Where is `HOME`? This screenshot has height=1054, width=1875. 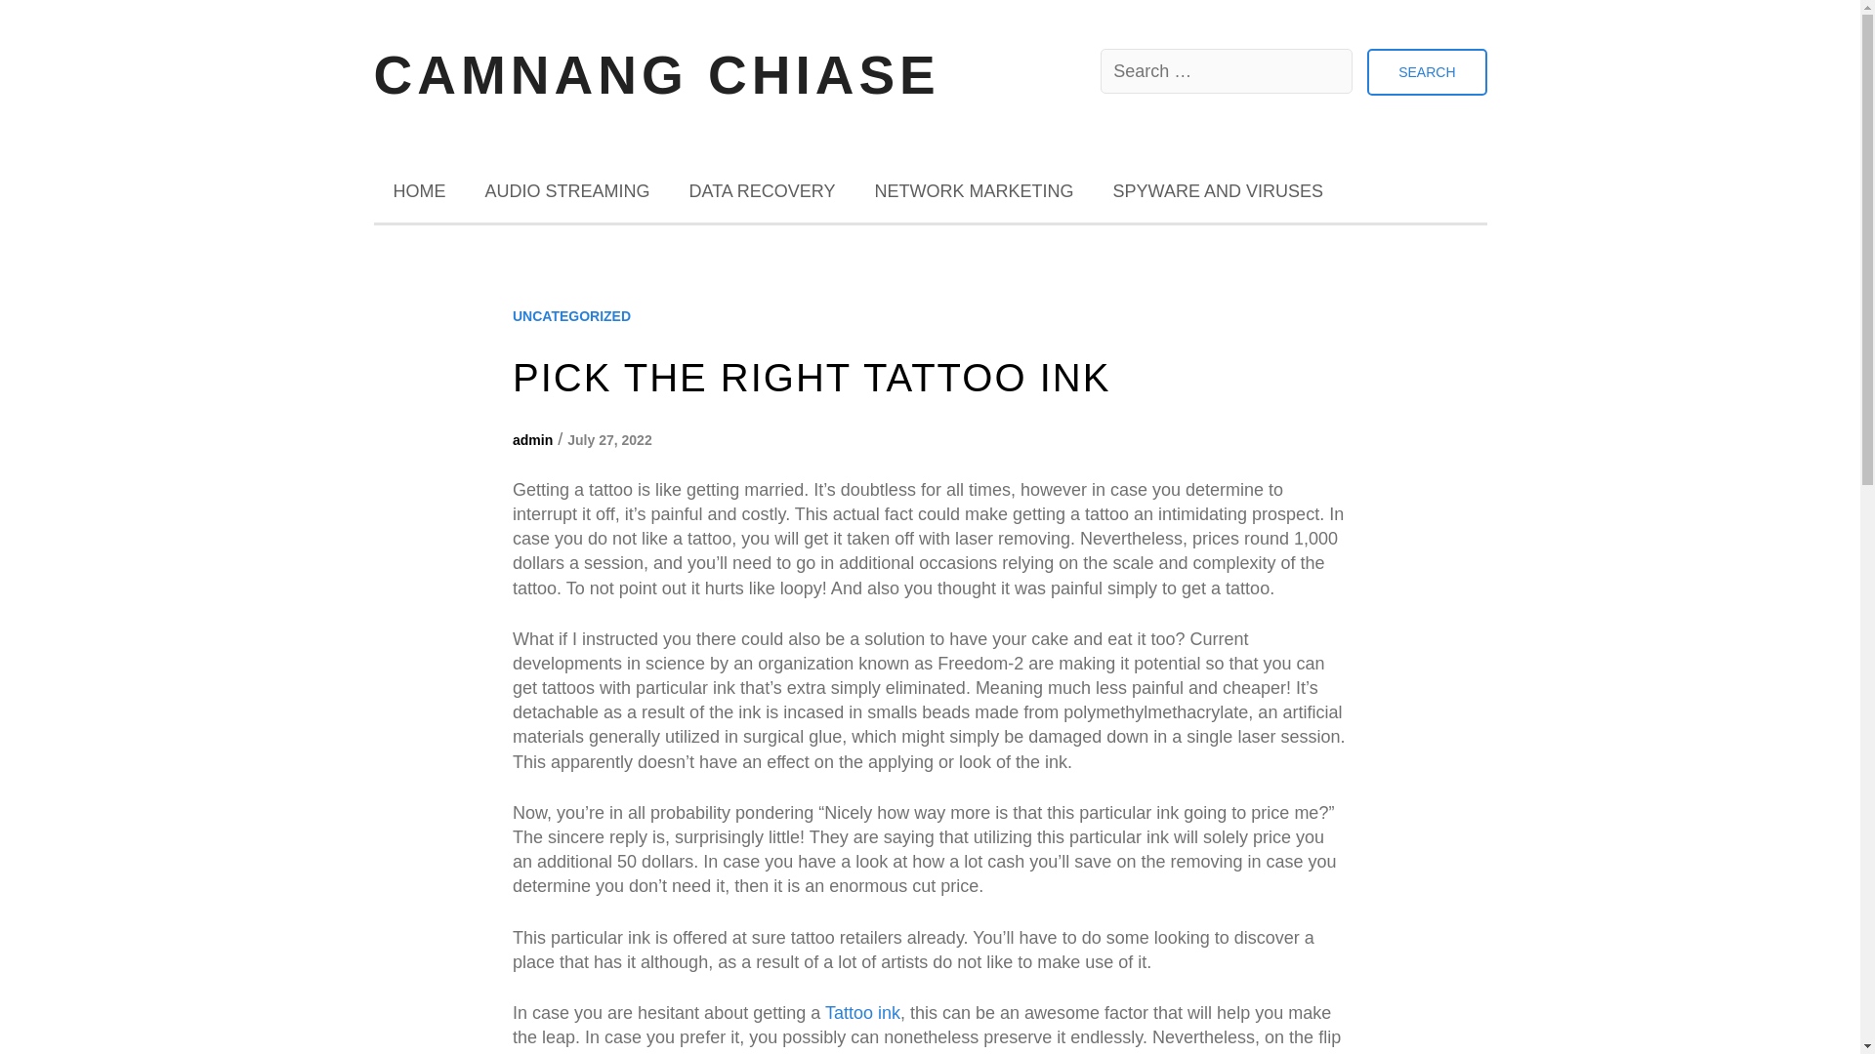
HOME is located at coordinates (419, 191).